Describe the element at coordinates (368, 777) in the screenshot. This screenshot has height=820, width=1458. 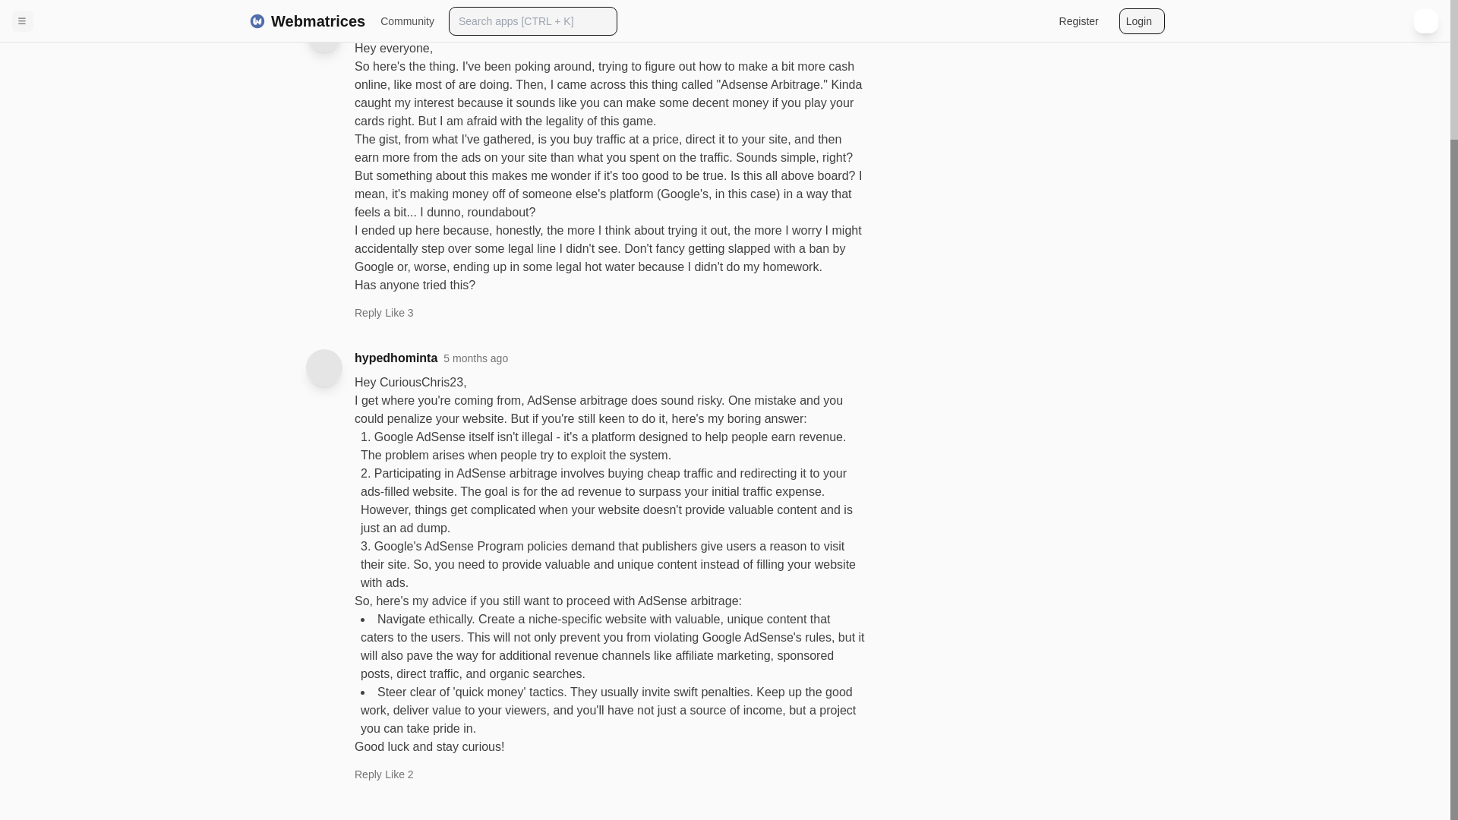
I see `Reply` at that location.